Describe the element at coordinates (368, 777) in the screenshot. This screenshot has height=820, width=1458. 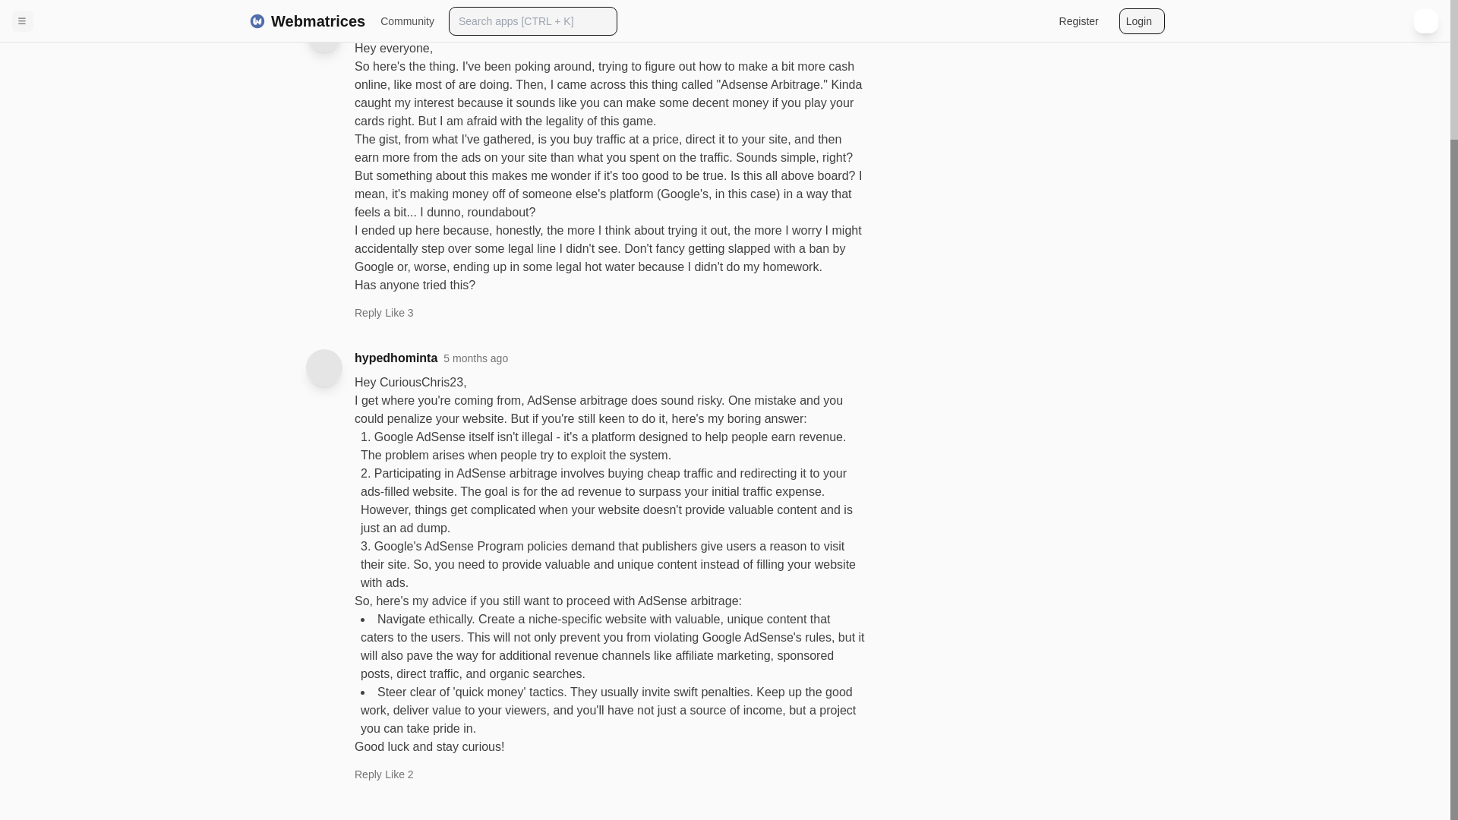
I see `Reply` at that location.